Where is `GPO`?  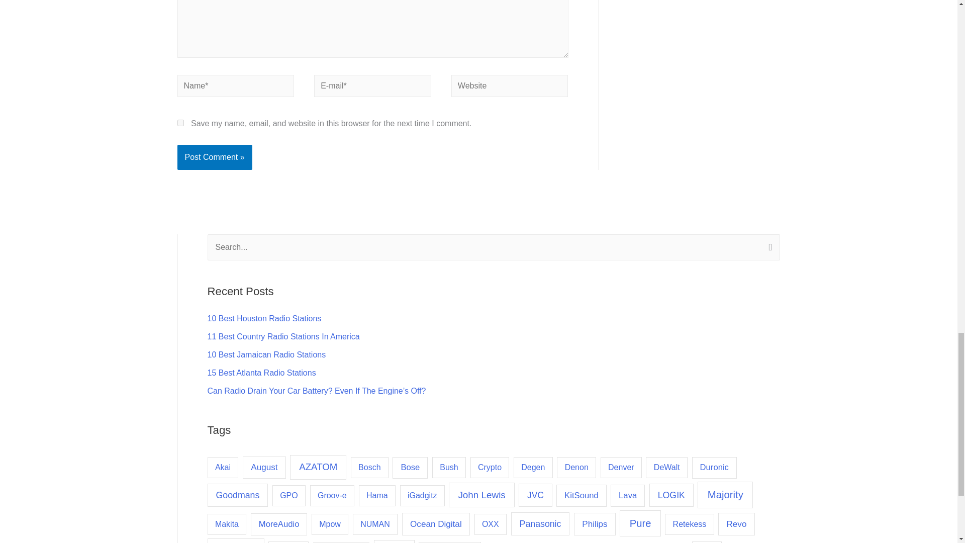
GPO is located at coordinates (288, 496).